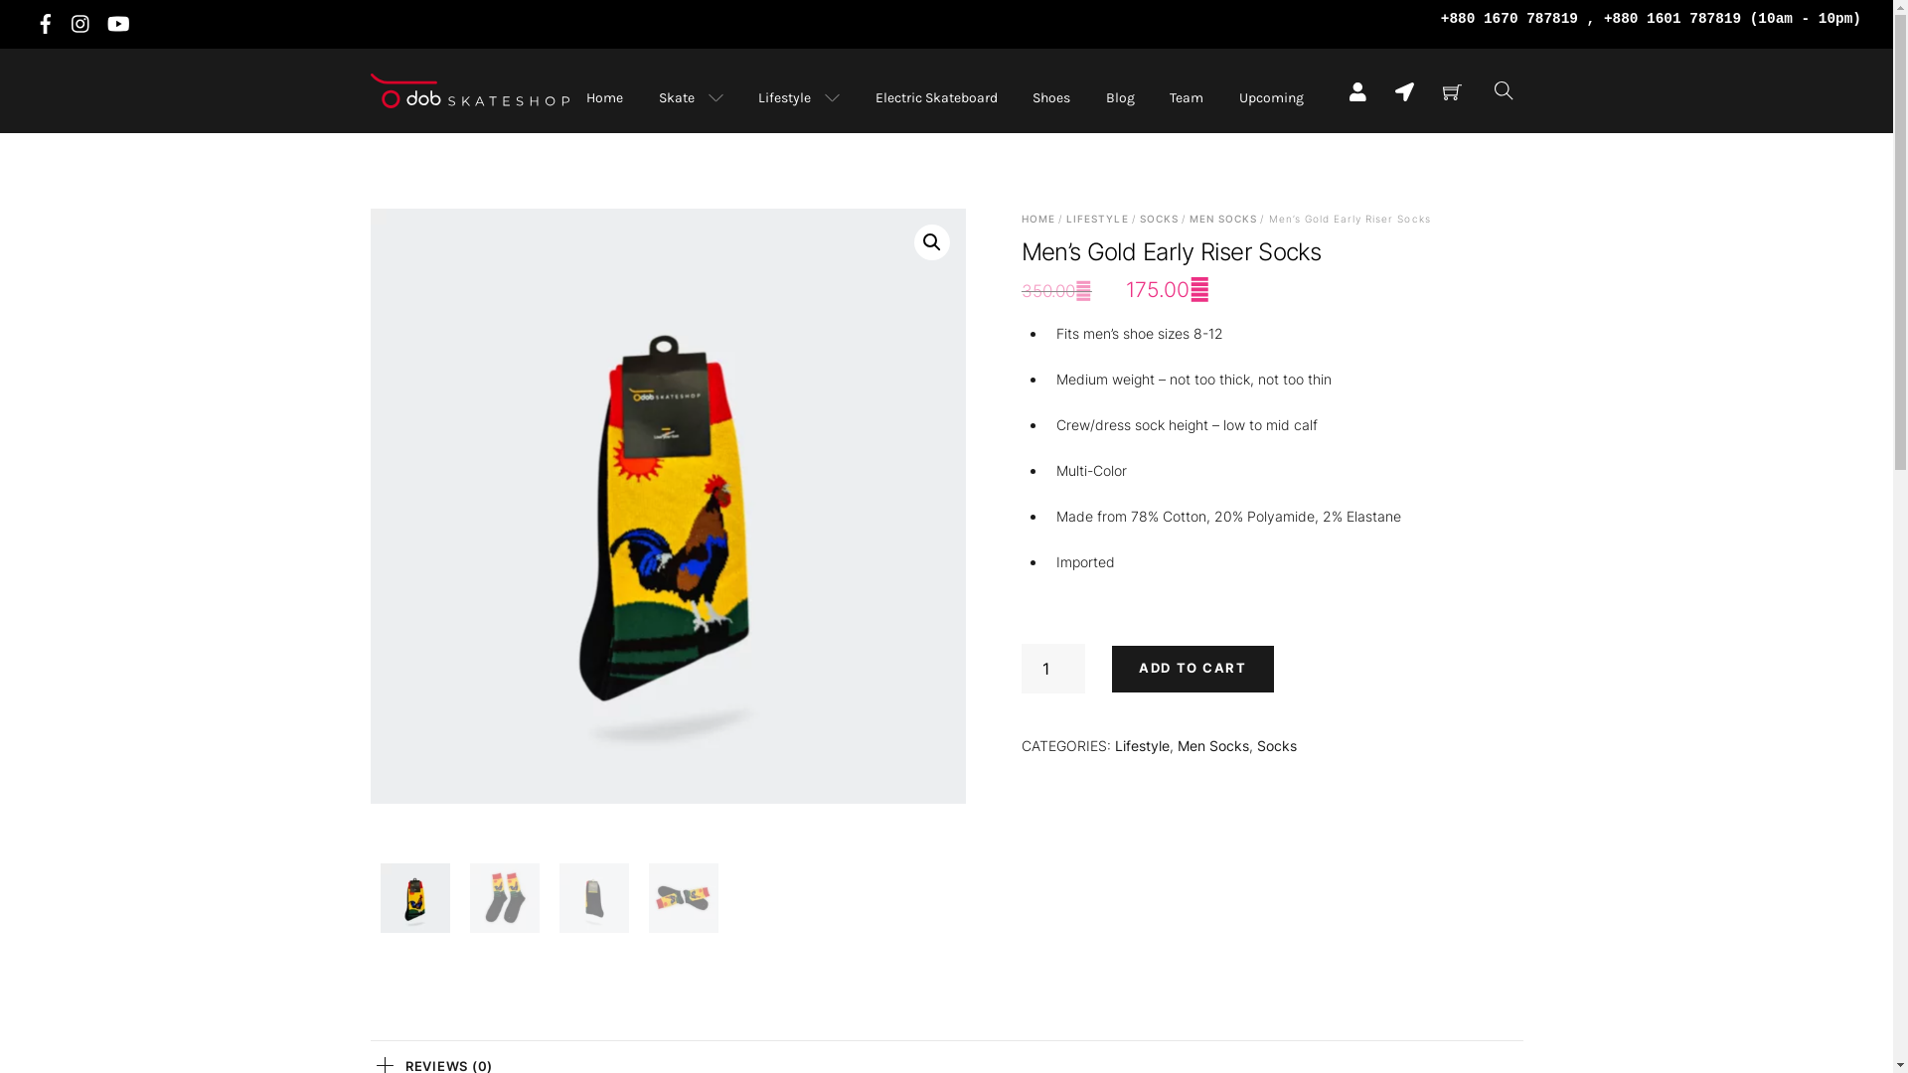 This screenshot has width=1908, height=1073. I want to click on HOME, so click(1038, 219).